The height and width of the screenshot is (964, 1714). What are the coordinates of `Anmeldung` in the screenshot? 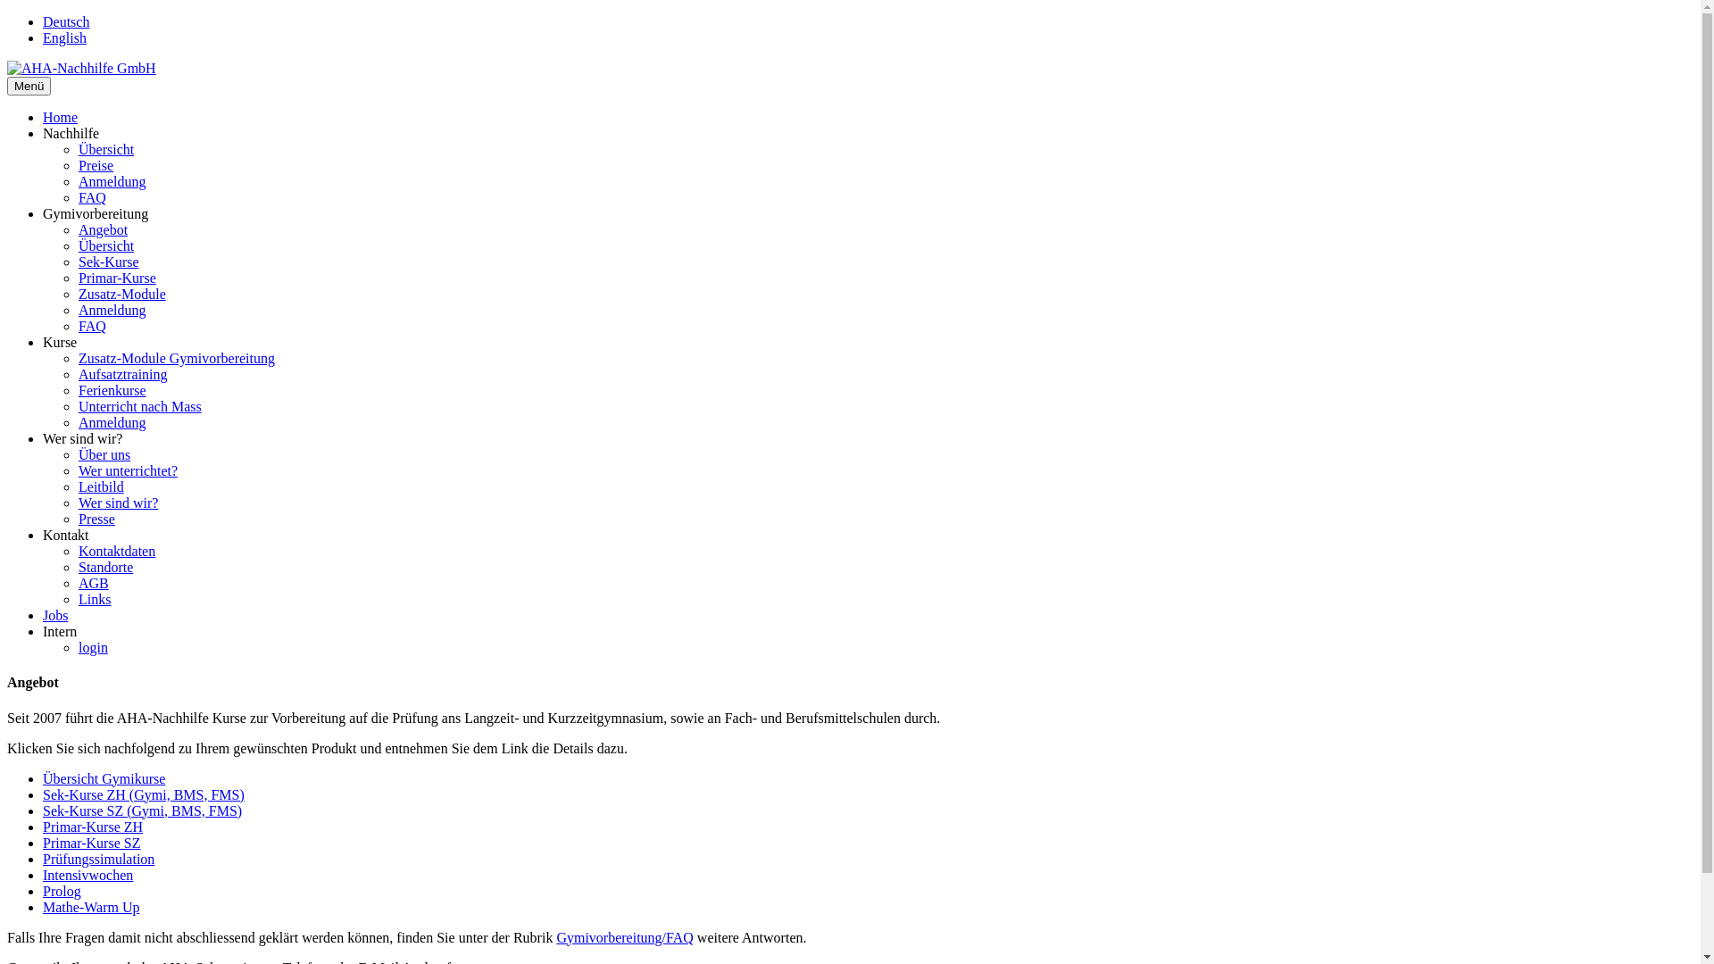 It's located at (112, 182).